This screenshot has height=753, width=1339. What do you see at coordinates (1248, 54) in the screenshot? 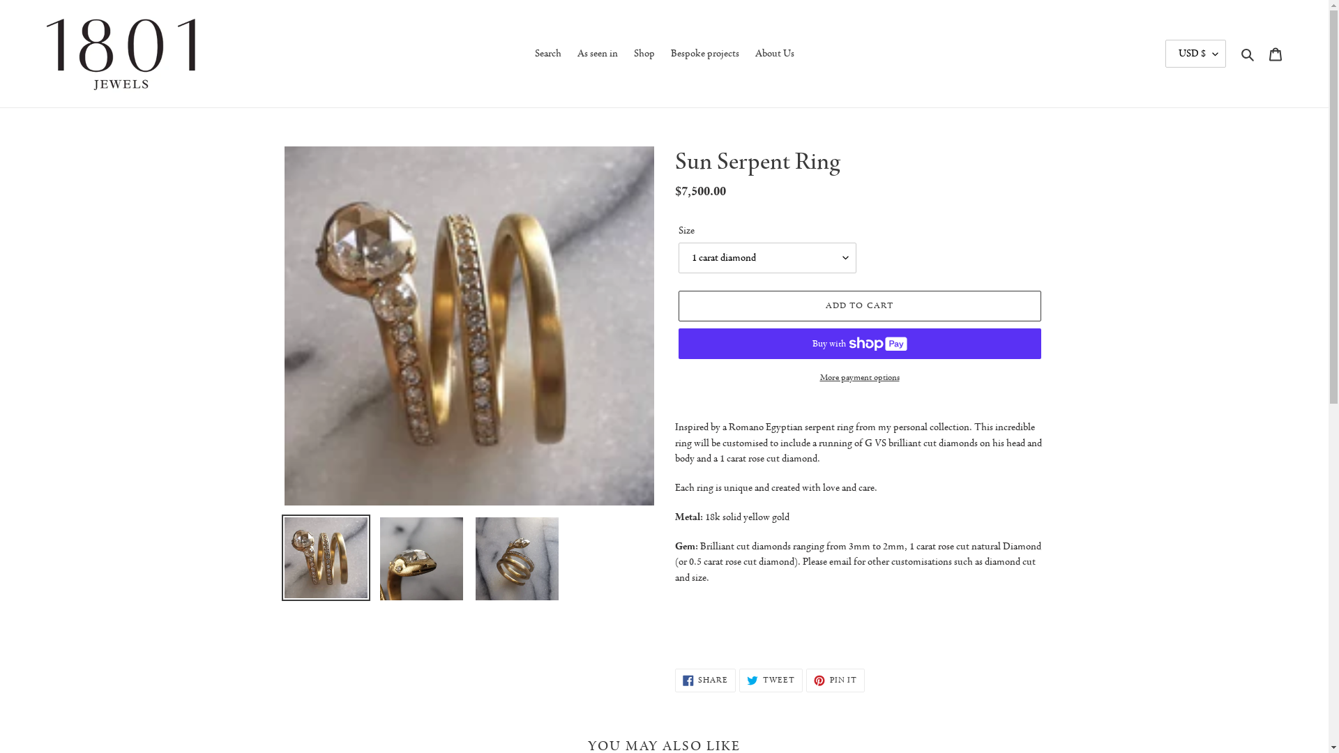
I see `Search` at bounding box center [1248, 54].